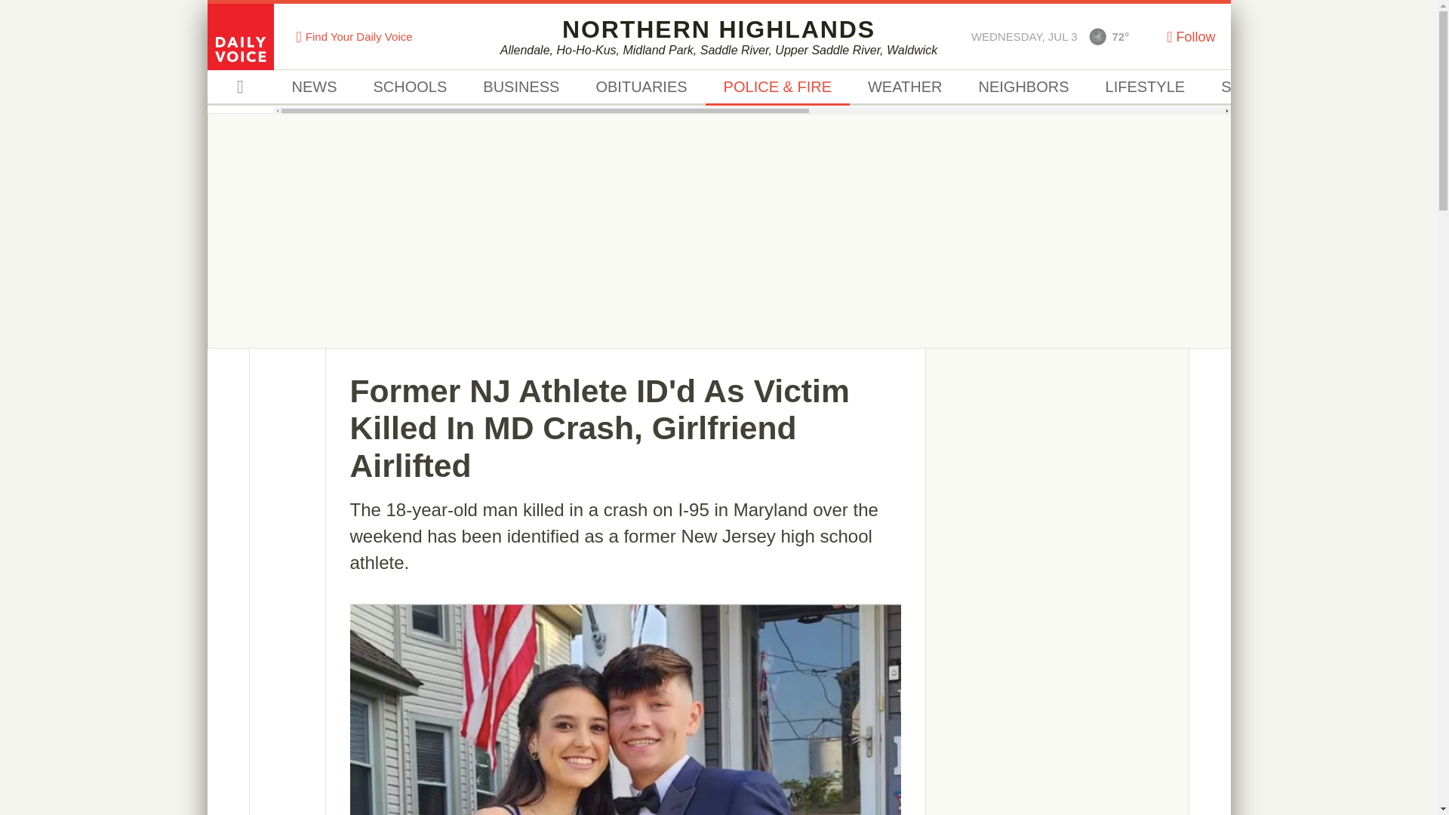 Image resolution: width=1449 pixels, height=815 pixels. What do you see at coordinates (314, 88) in the screenshot?
I see `NEWS` at bounding box center [314, 88].